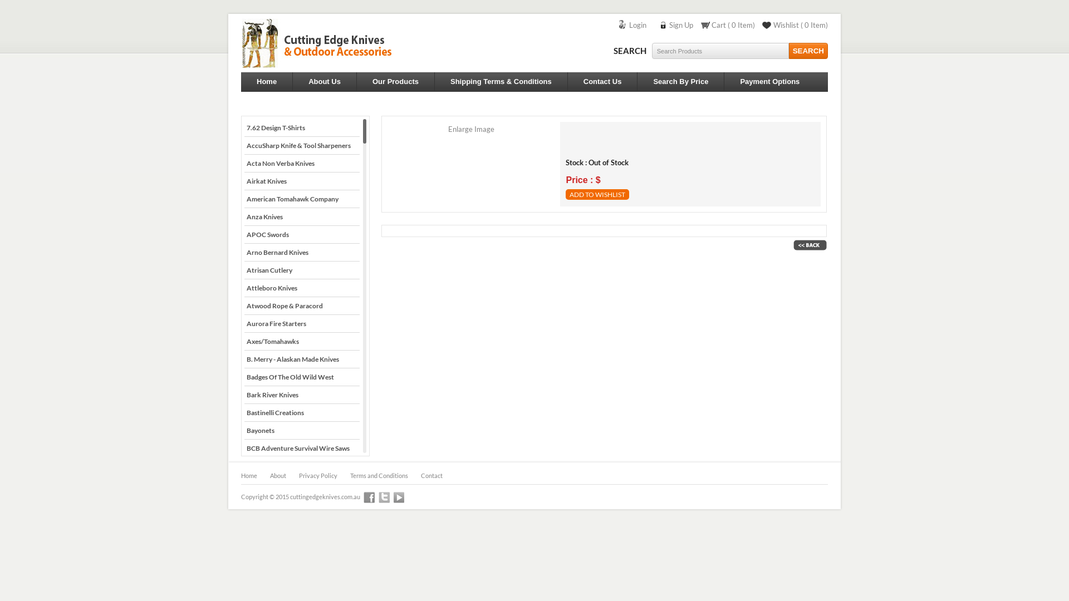 Image resolution: width=1069 pixels, height=601 pixels. I want to click on ADD TO WISHLIST, so click(597, 195).